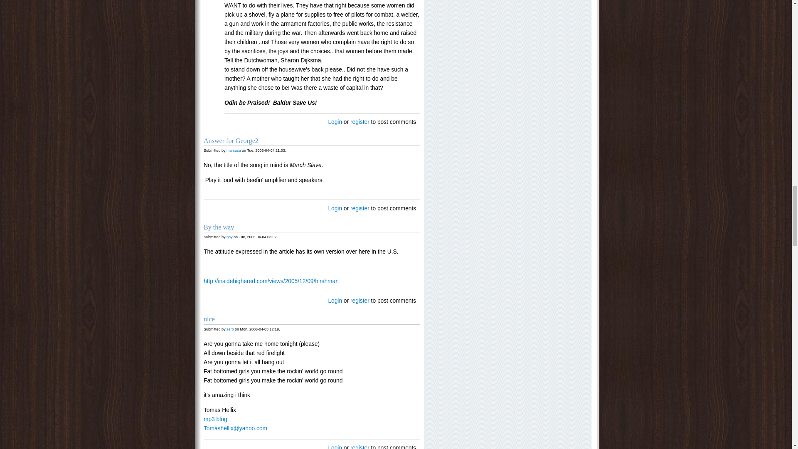  I want to click on By the way, so click(219, 227).